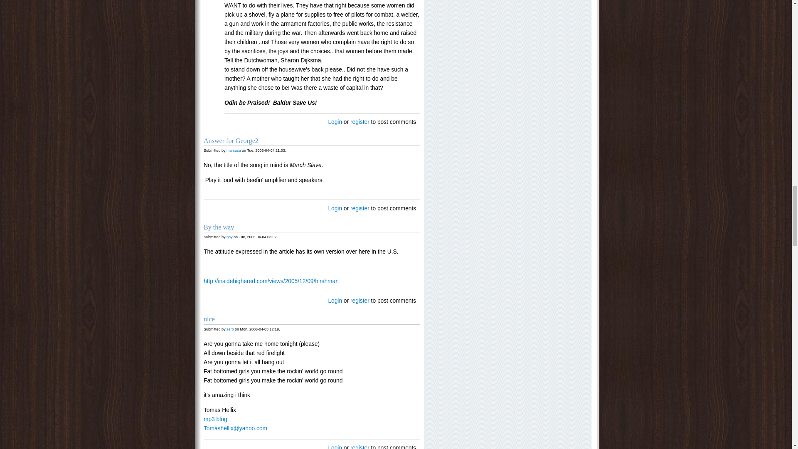  I want to click on By the way, so click(219, 227).